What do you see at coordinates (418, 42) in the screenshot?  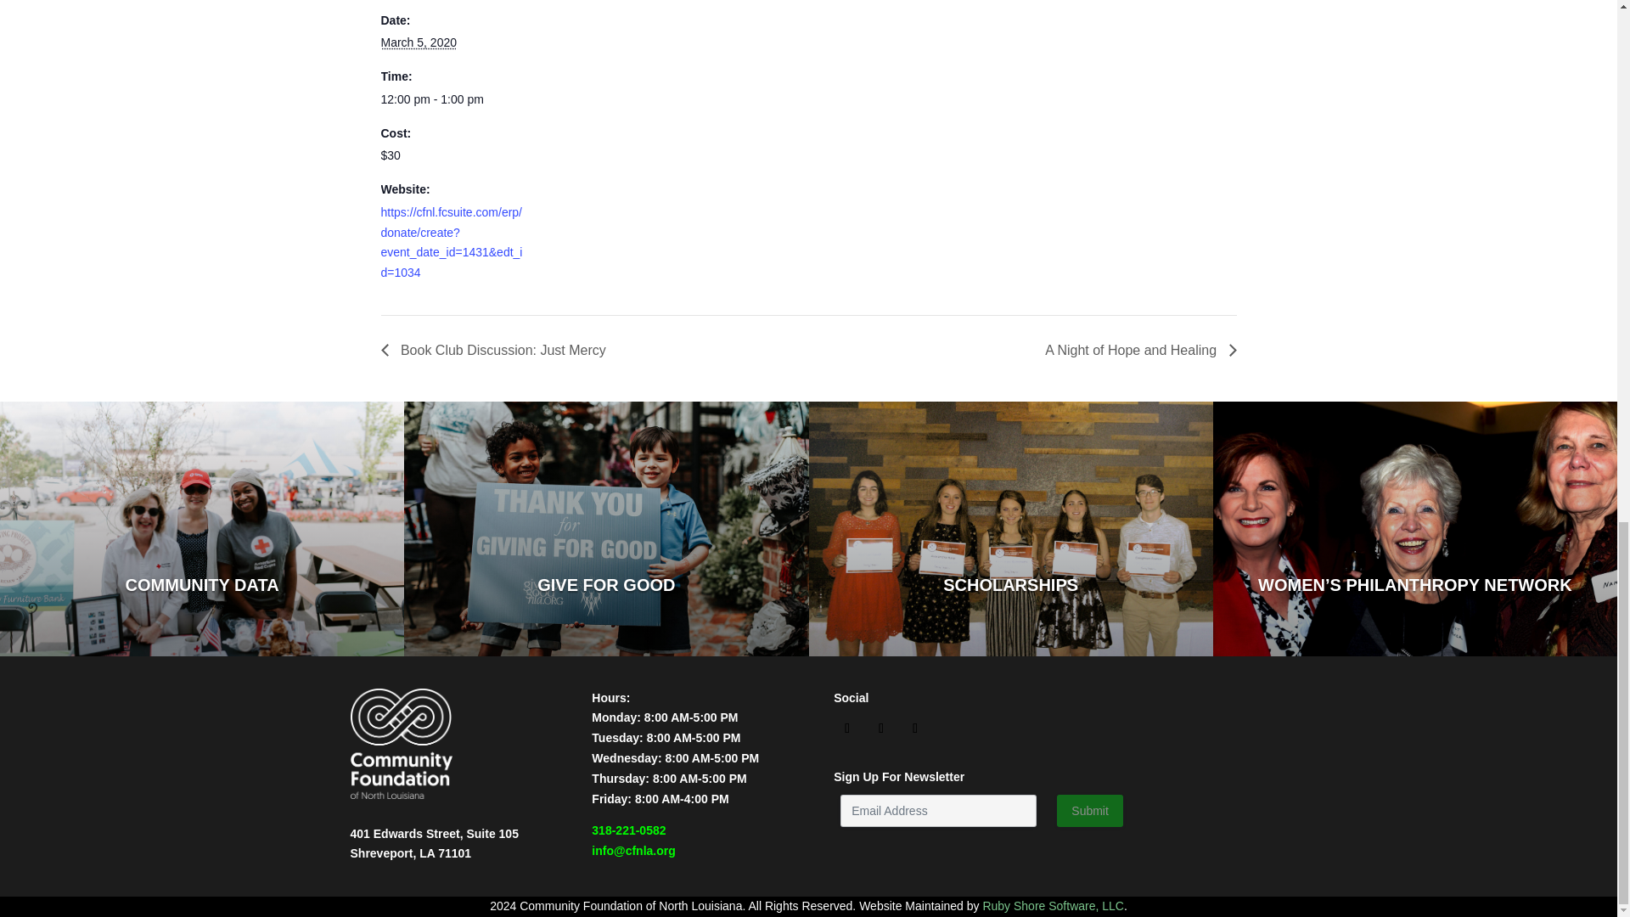 I see `2020-03-05` at bounding box center [418, 42].